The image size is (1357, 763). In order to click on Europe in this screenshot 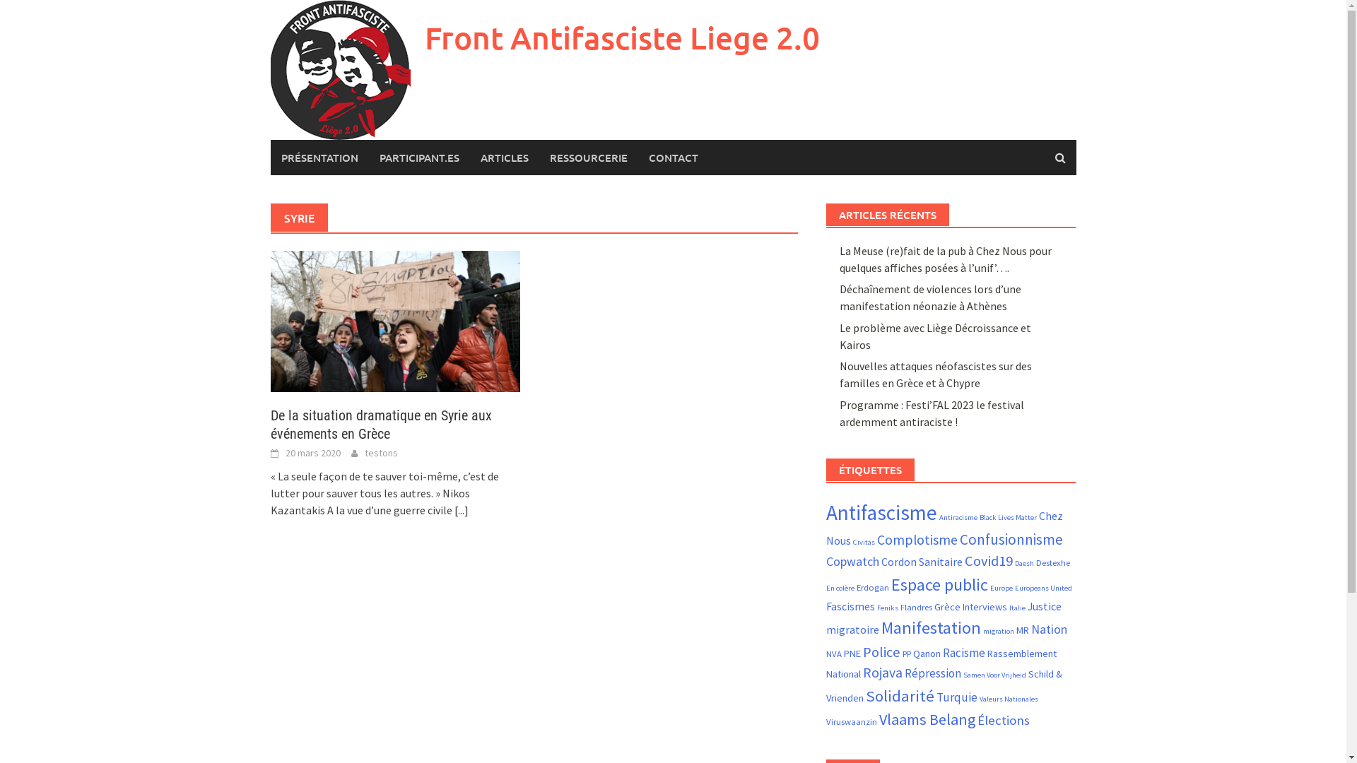, I will do `click(1001, 588)`.